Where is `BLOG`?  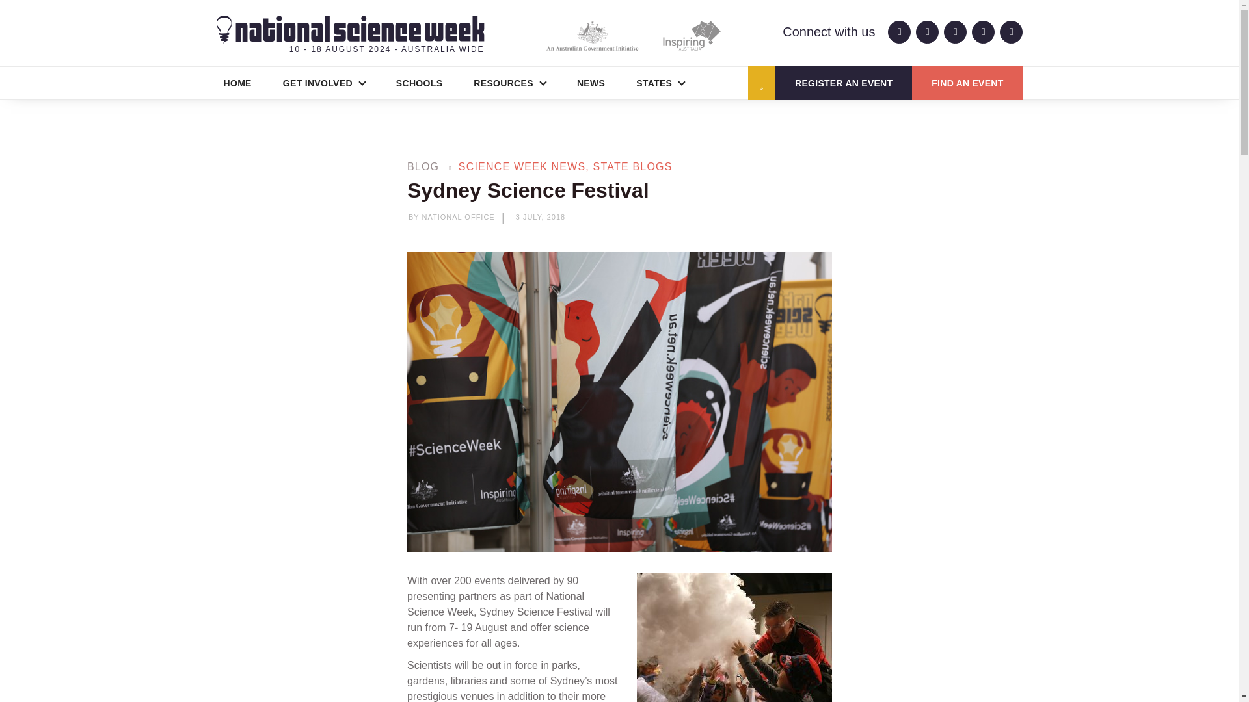
BLOG is located at coordinates (423, 166).